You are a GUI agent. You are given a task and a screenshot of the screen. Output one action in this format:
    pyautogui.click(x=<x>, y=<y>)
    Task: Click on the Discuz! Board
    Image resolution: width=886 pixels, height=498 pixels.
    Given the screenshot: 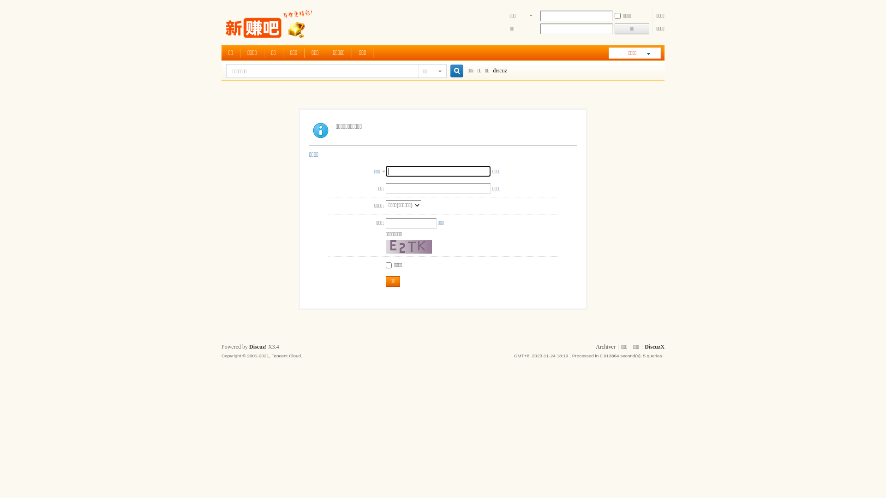 What is the action you would take?
    pyautogui.click(x=270, y=40)
    